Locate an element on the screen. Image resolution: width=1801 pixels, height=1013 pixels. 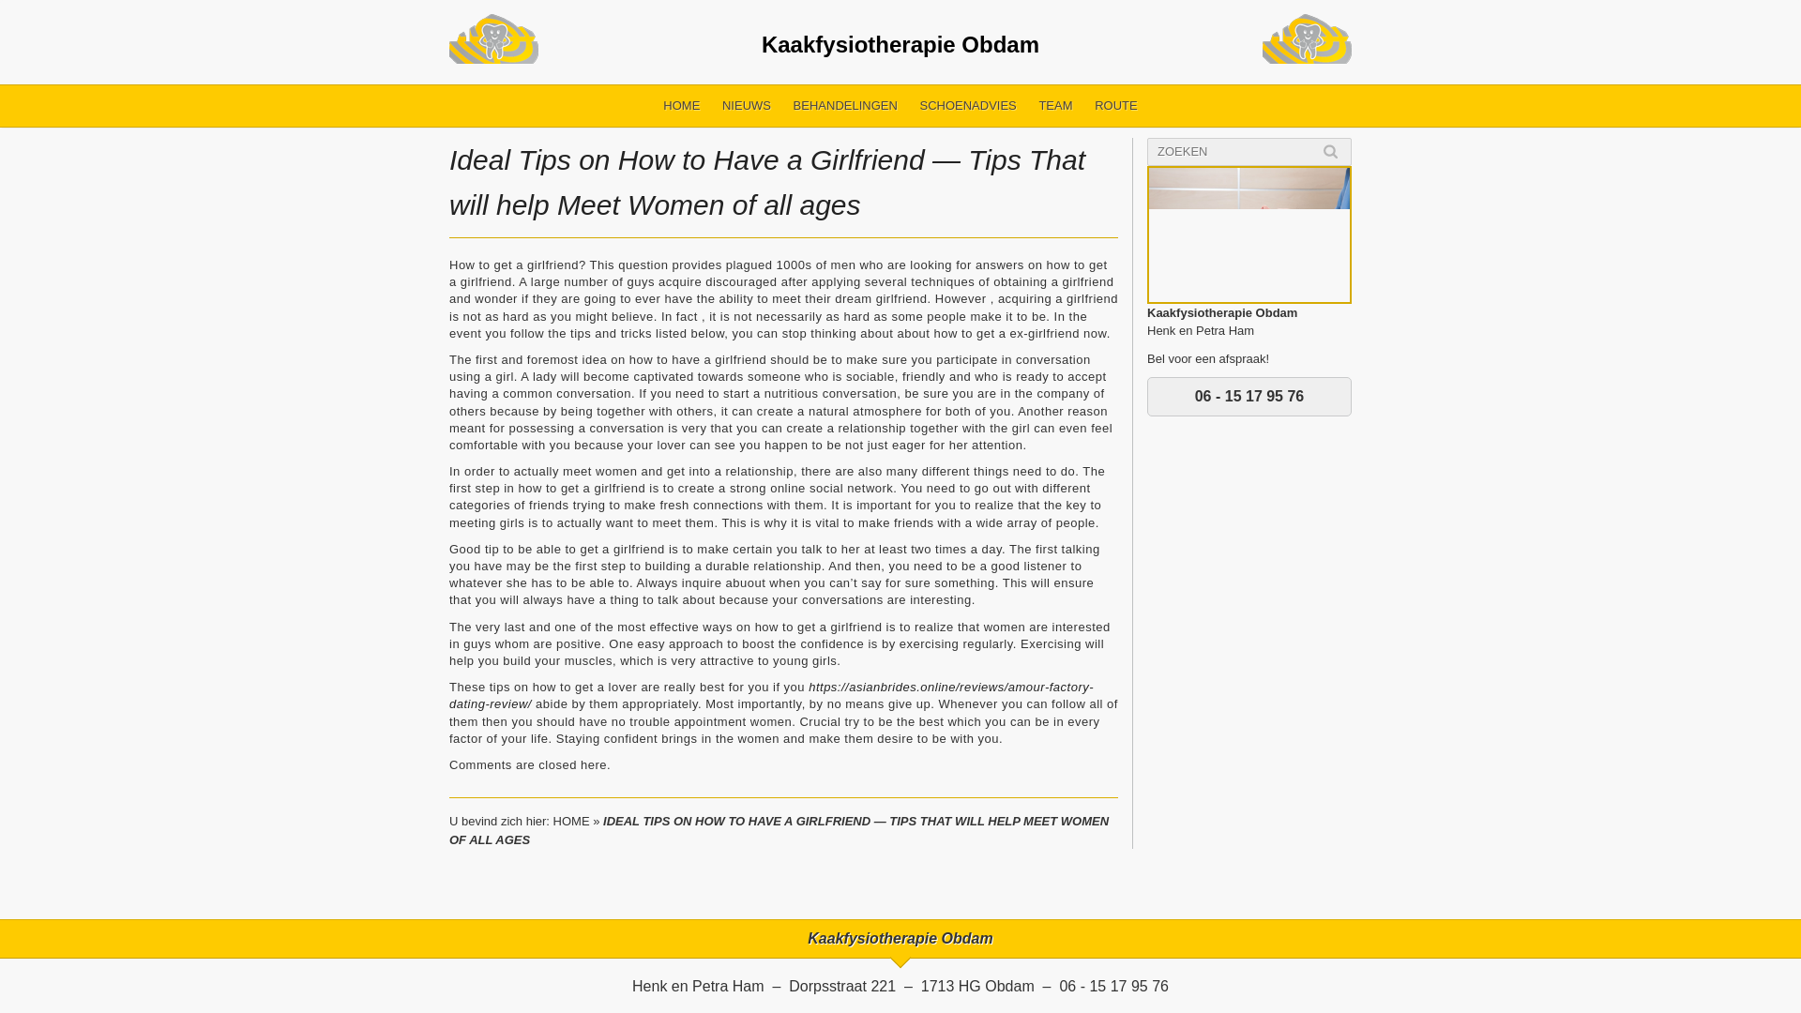
Search is located at coordinates (1330, 151).